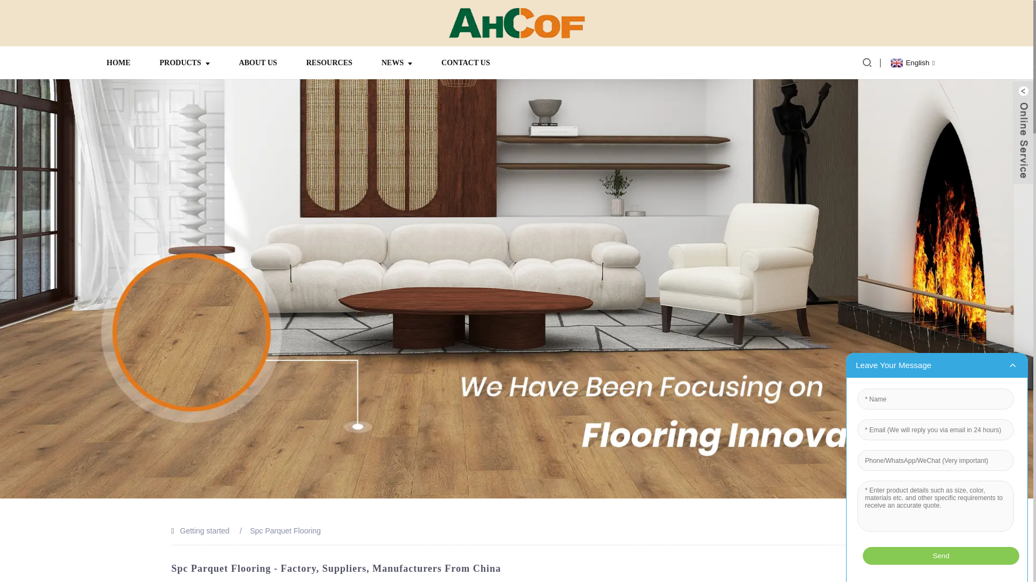  Describe the element at coordinates (258, 63) in the screenshot. I see `ABOUT US` at that location.